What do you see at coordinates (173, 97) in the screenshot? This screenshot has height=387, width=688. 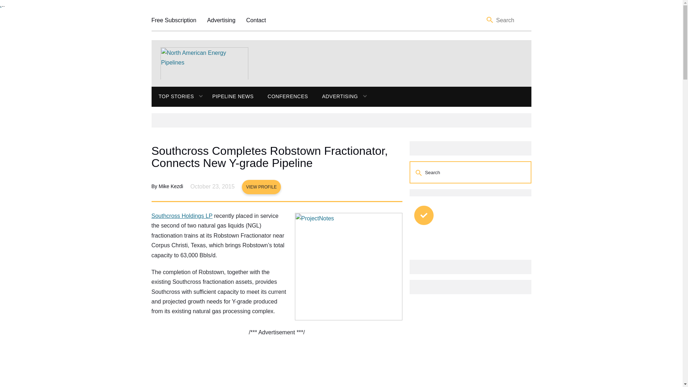 I see `TOP STORIES` at bounding box center [173, 97].